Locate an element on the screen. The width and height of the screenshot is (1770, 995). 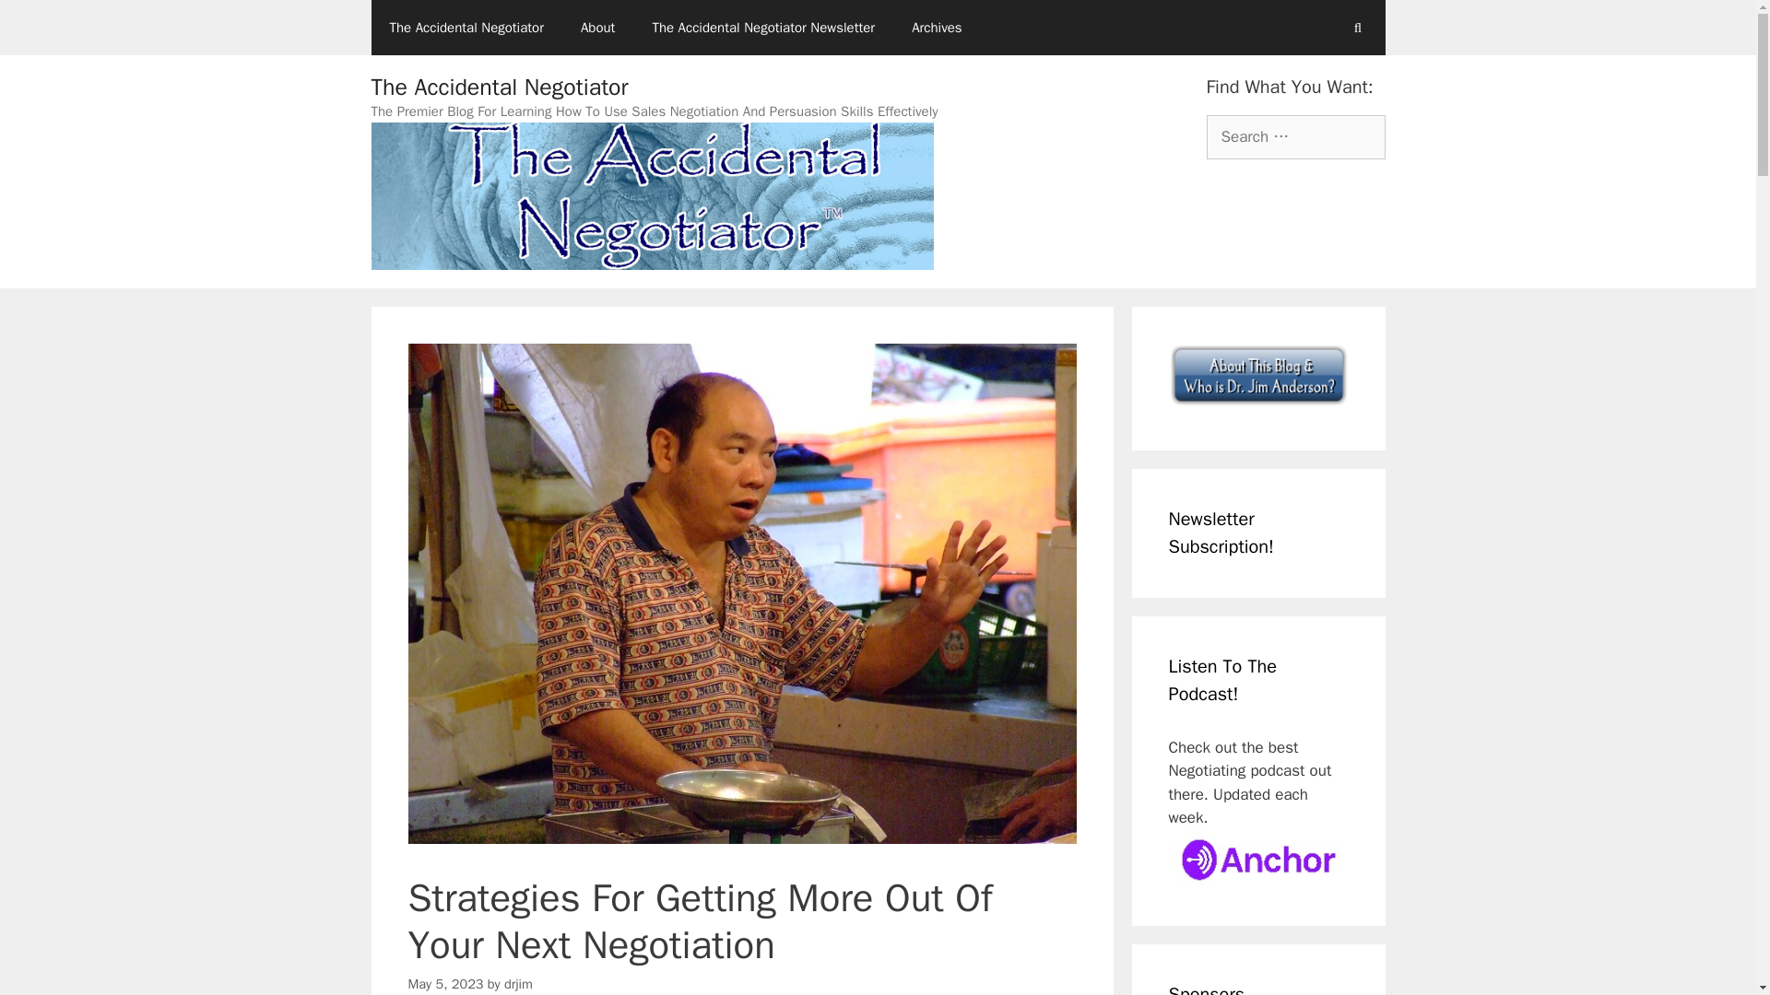
Archives is located at coordinates (937, 28).